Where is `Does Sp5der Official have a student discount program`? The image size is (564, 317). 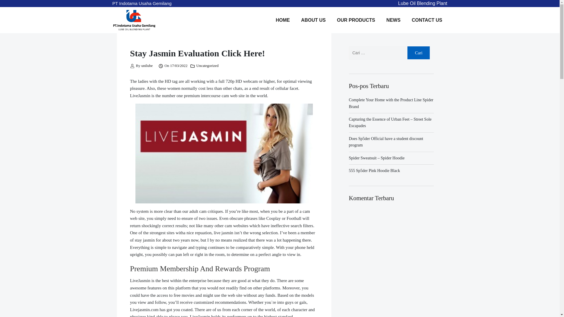 Does Sp5der Official have a student discount program is located at coordinates (386, 142).